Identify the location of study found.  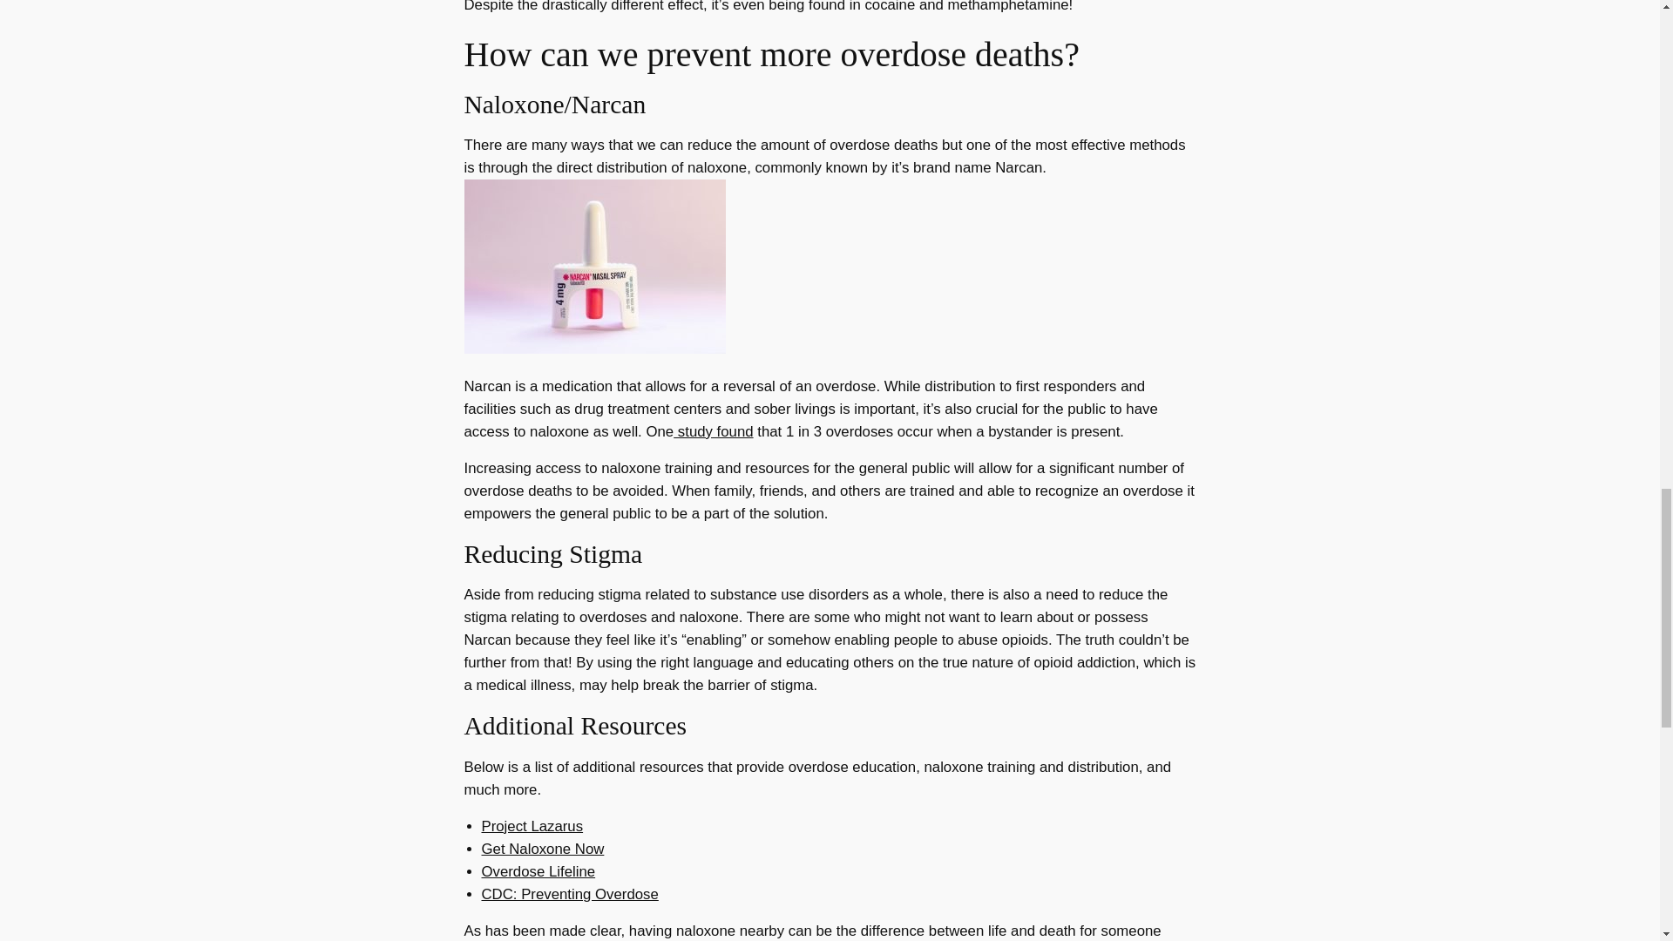
(713, 432).